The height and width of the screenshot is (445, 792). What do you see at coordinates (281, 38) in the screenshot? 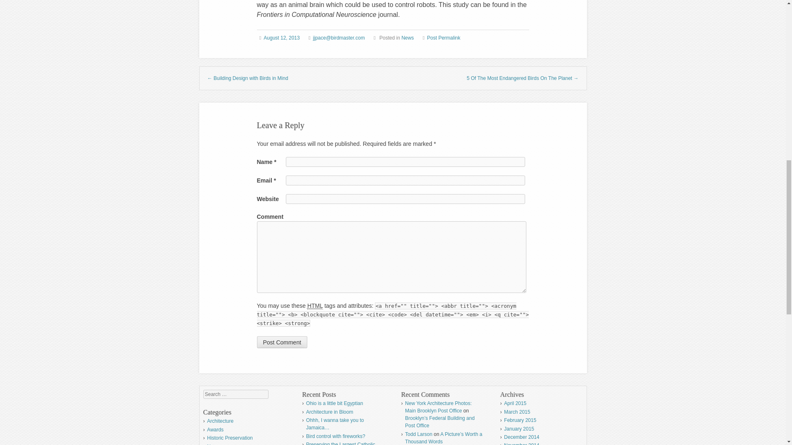
I see `12:22 pm` at bounding box center [281, 38].